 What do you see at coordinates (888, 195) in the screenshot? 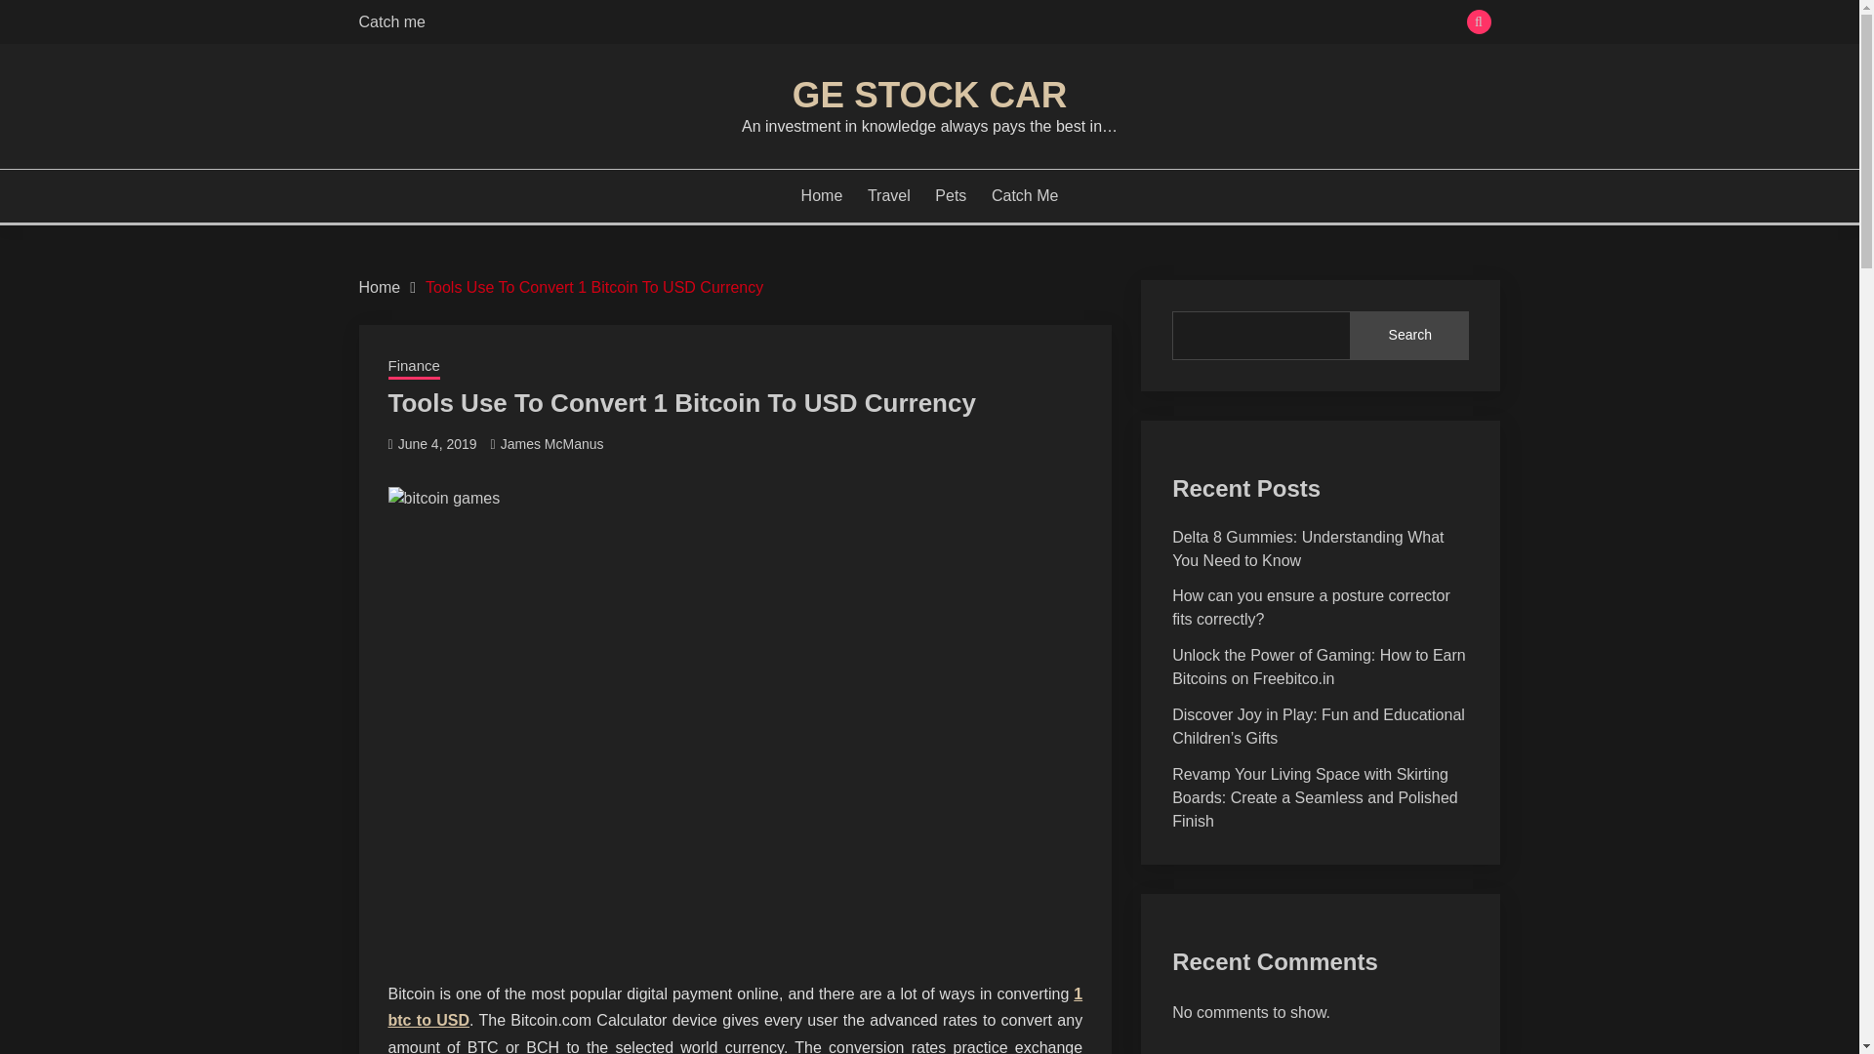
I see `Travel` at bounding box center [888, 195].